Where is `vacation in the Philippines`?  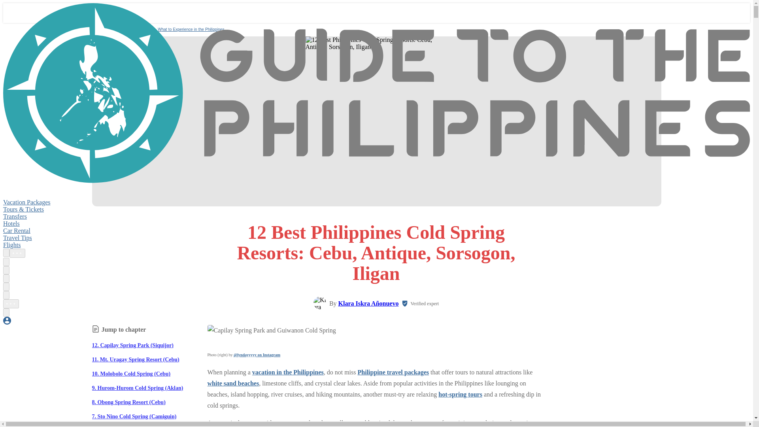
vacation in the Philippines is located at coordinates (288, 372).